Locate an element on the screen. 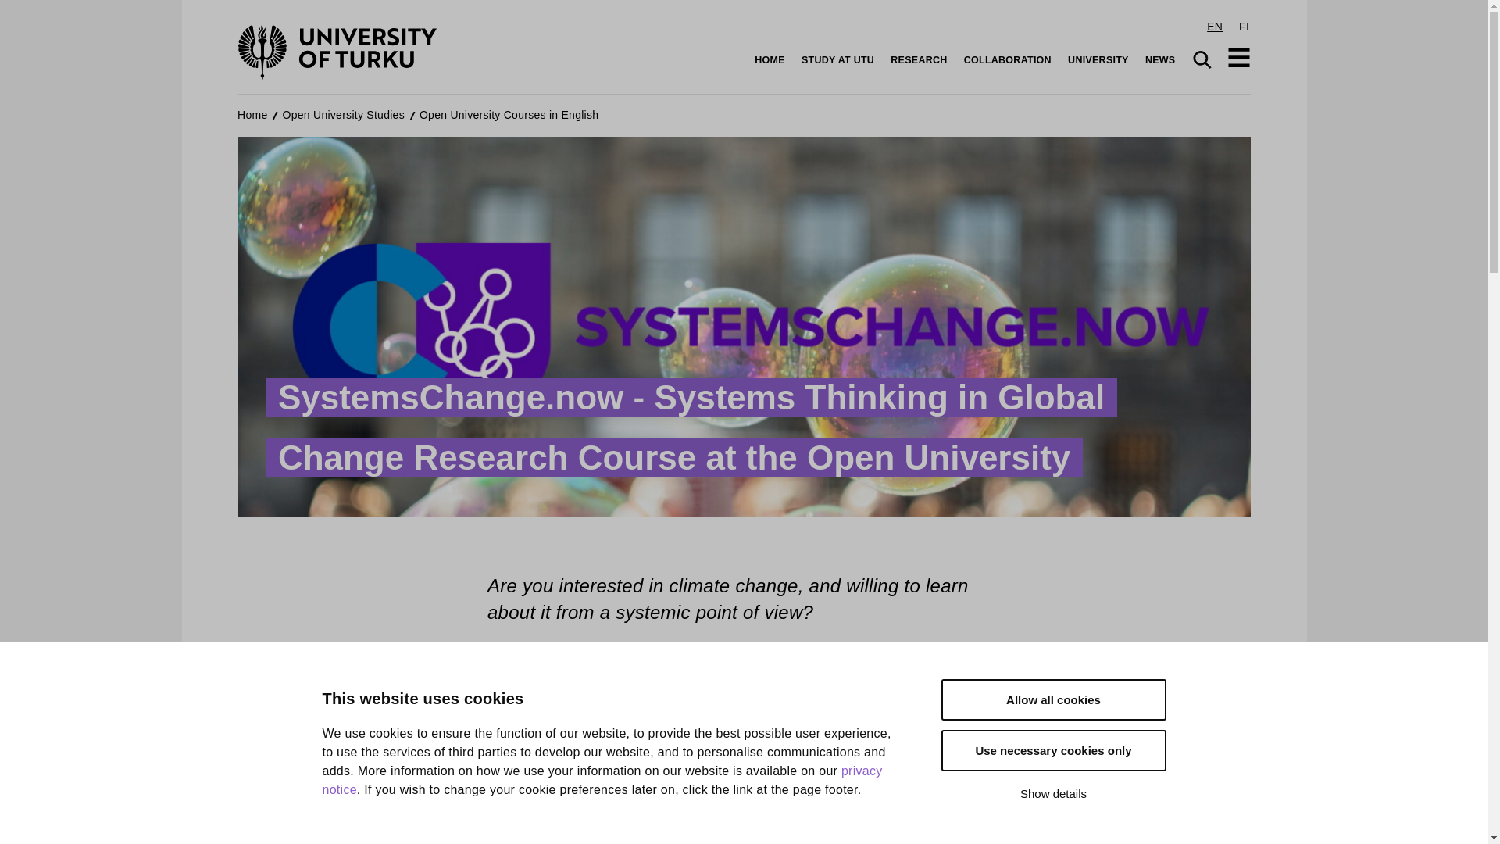 The image size is (1500, 844). Show details is located at coordinates (1052, 810).